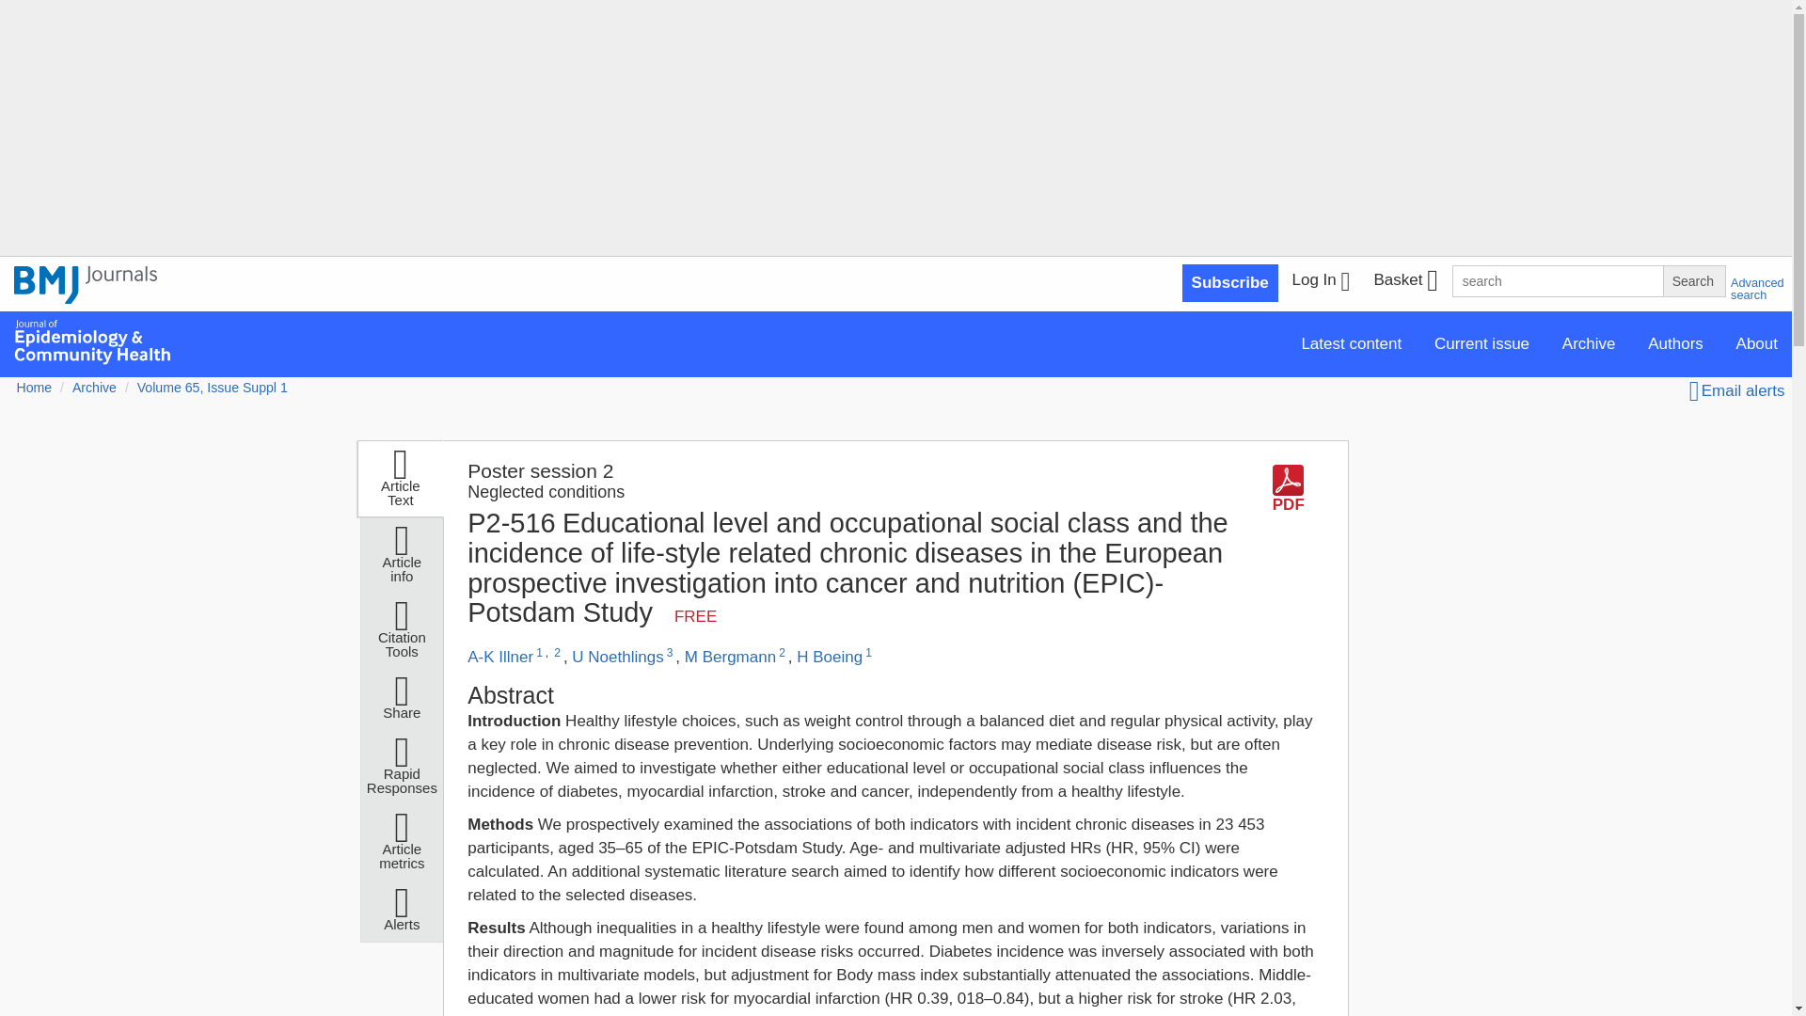  Describe the element at coordinates (86, 295) in the screenshot. I see `BMJ Journals` at that location.